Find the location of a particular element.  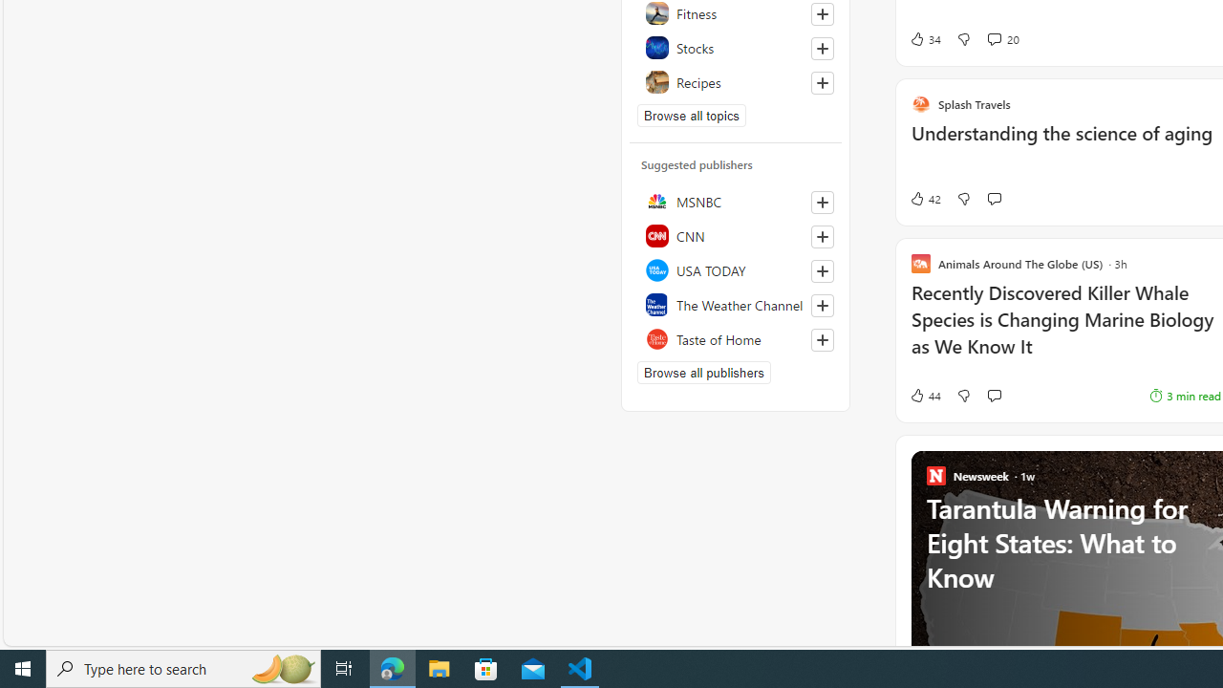

Search highlights icon opens search home window is located at coordinates (283, 669).